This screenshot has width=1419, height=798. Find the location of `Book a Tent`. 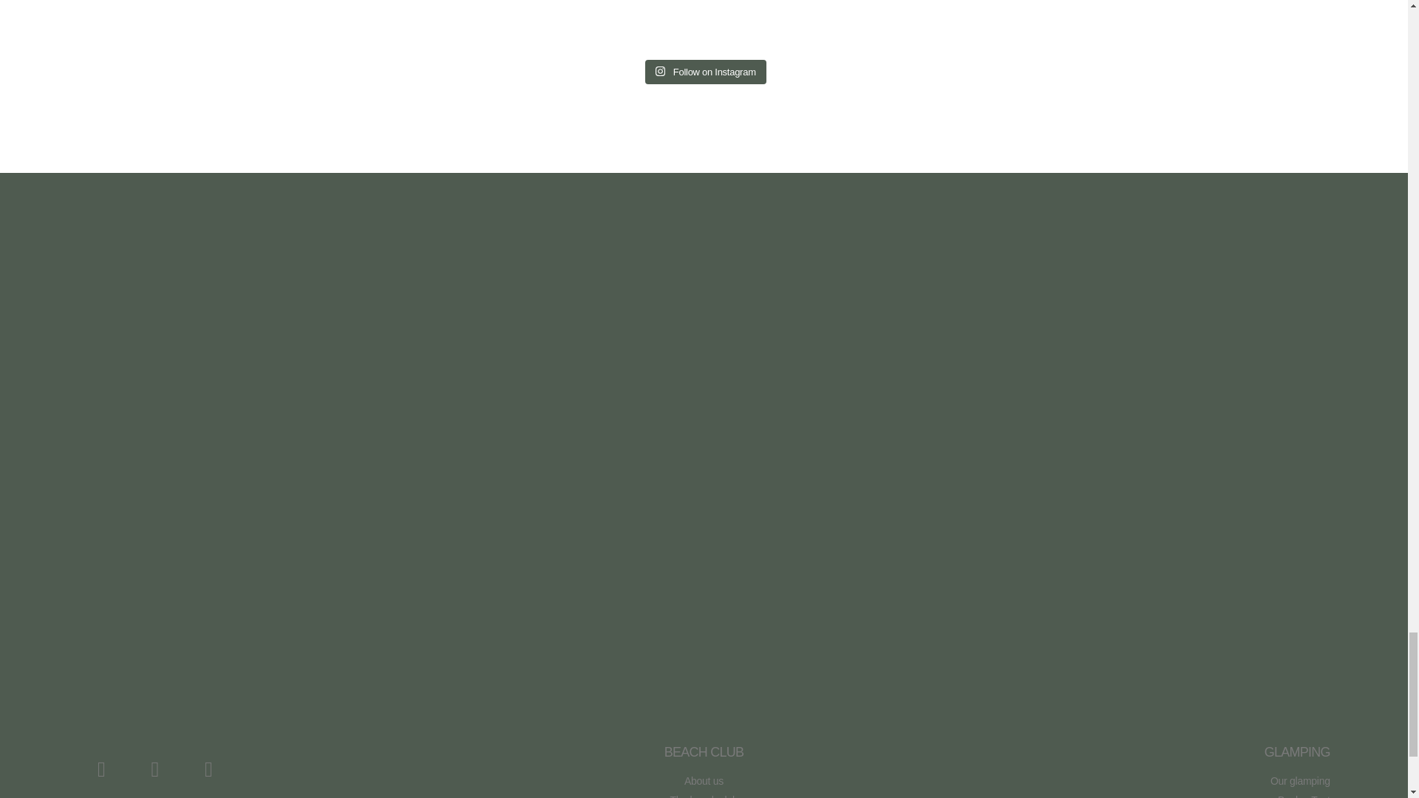

Book a Tent is located at coordinates (1126, 795).